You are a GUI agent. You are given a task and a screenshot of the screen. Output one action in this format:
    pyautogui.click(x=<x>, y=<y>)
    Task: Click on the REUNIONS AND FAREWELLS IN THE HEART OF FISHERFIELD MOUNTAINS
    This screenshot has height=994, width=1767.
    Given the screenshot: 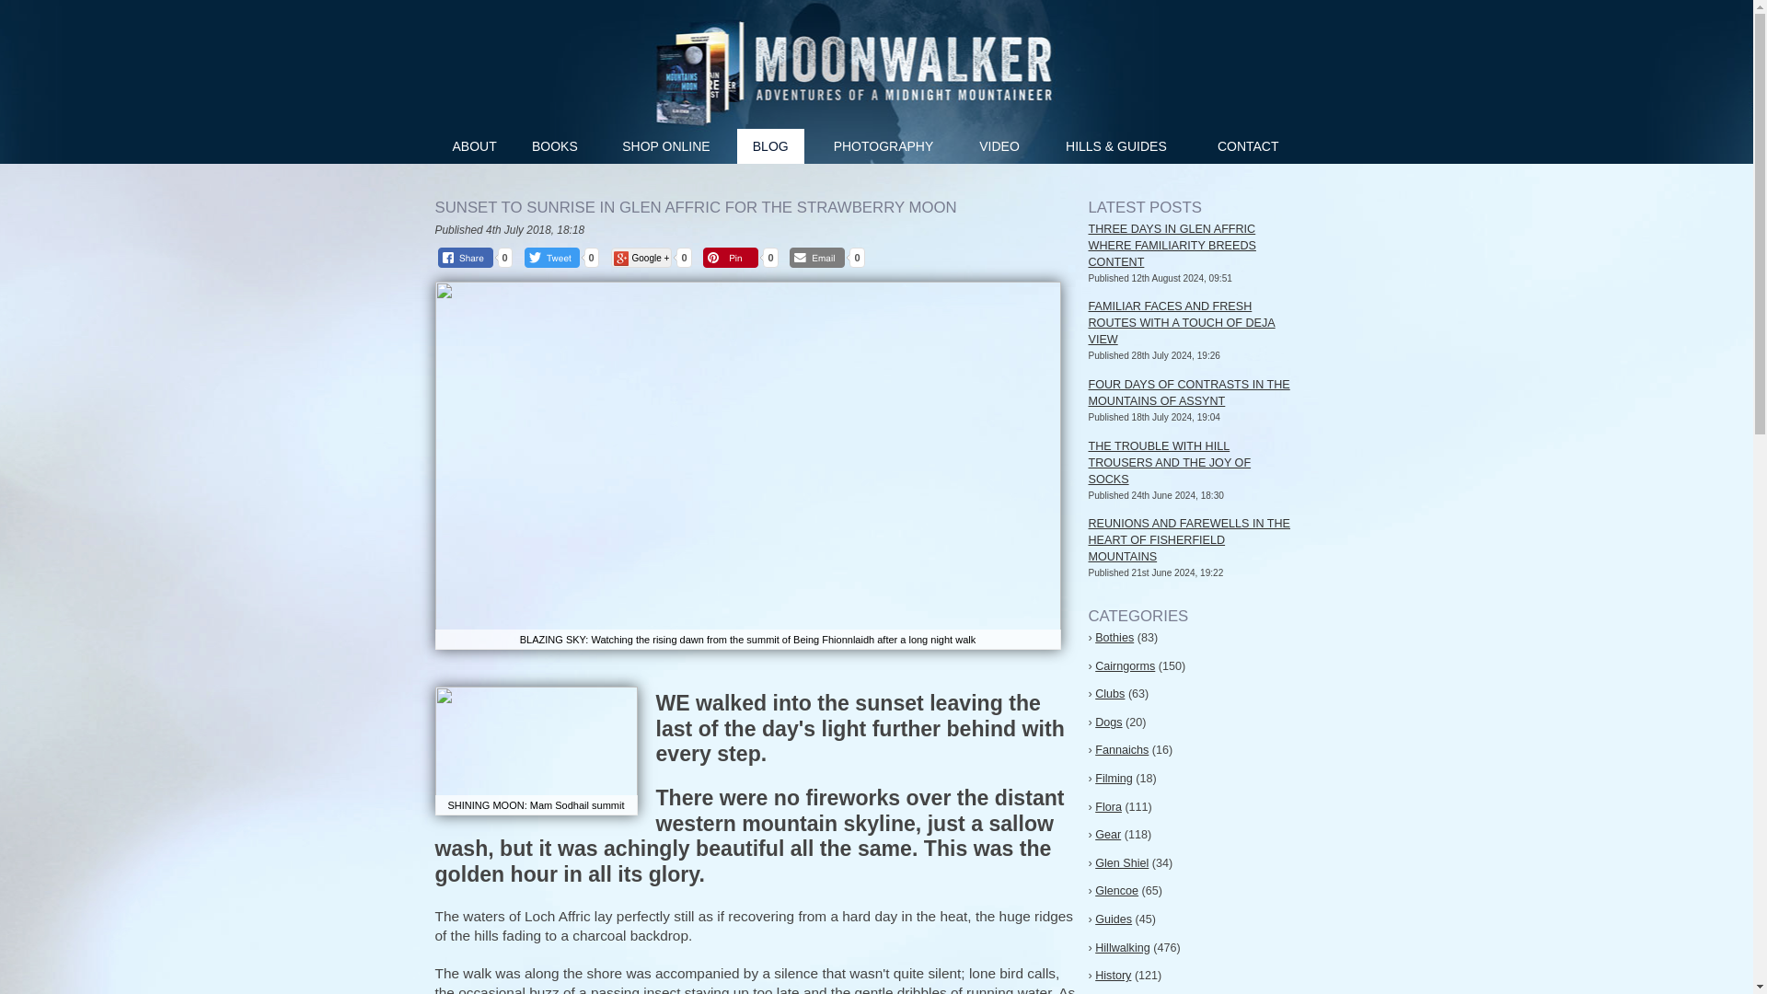 What is the action you would take?
    pyautogui.click(x=1189, y=539)
    